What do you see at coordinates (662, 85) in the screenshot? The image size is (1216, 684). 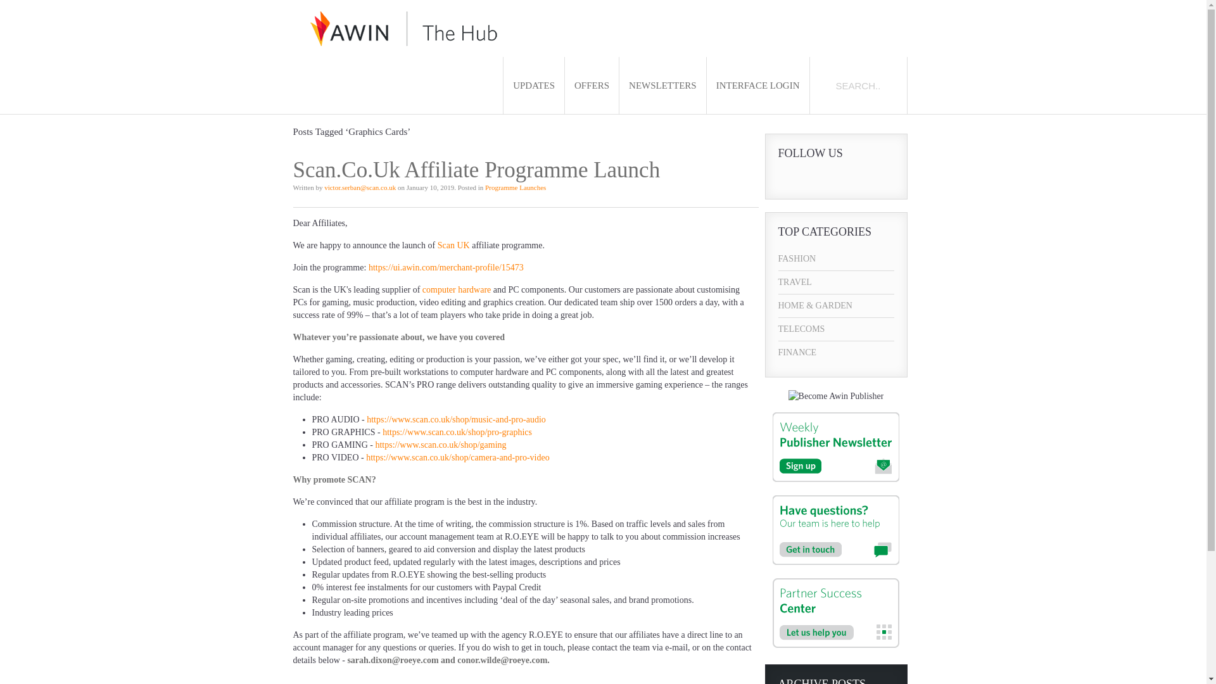 I see `NEWSLETTERS` at bounding box center [662, 85].